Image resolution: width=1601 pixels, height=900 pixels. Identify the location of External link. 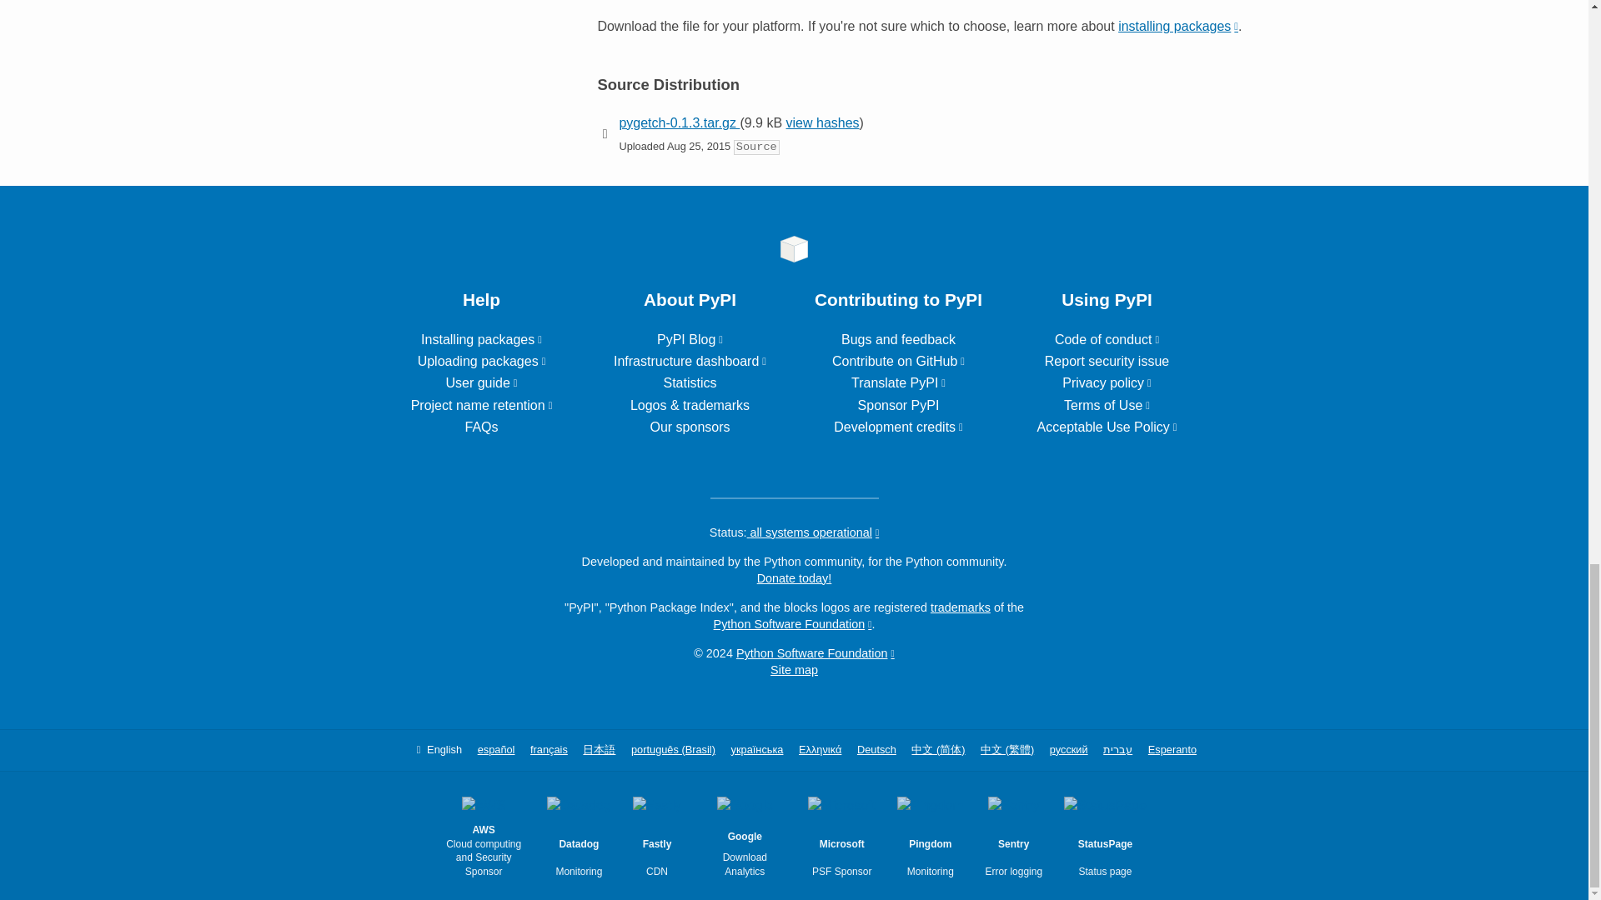
(899, 361).